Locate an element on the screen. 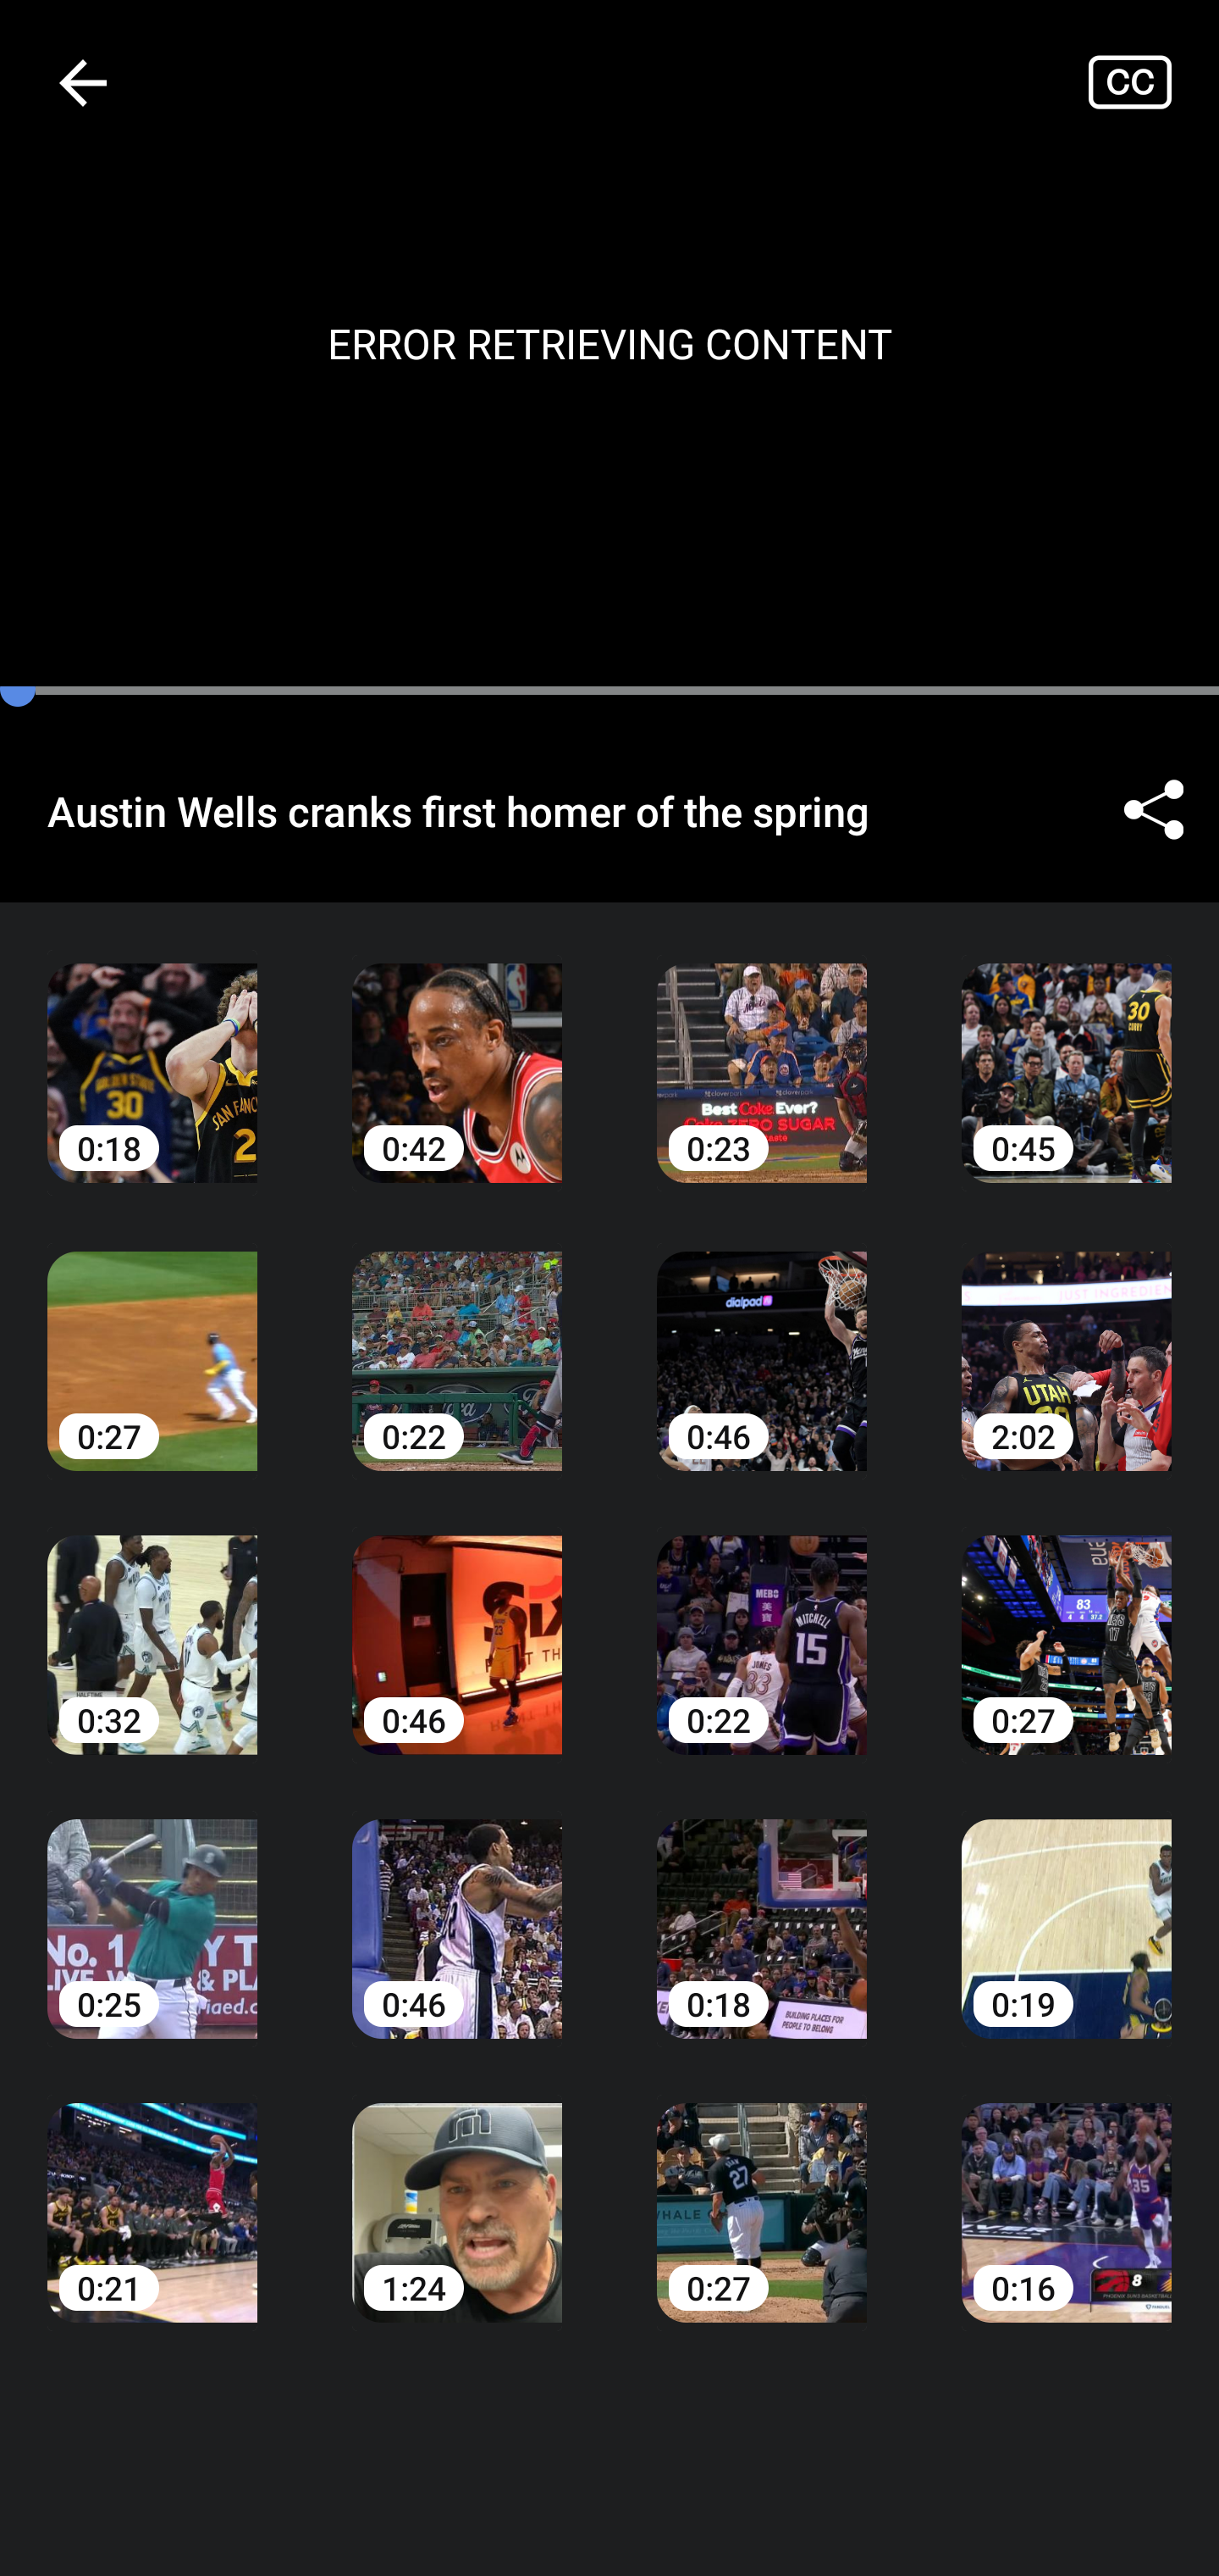 This screenshot has height=2576, width=1219. 0:18 is located at coordinates (152, 1048).